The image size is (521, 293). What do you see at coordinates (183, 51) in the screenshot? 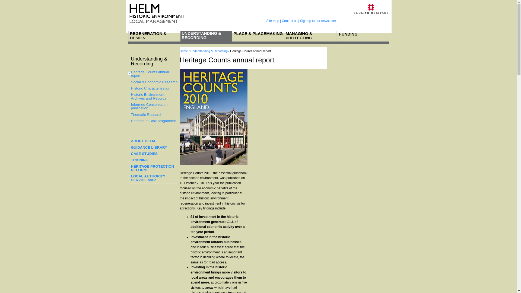
I see `Home` at bounding box center [183, 51].